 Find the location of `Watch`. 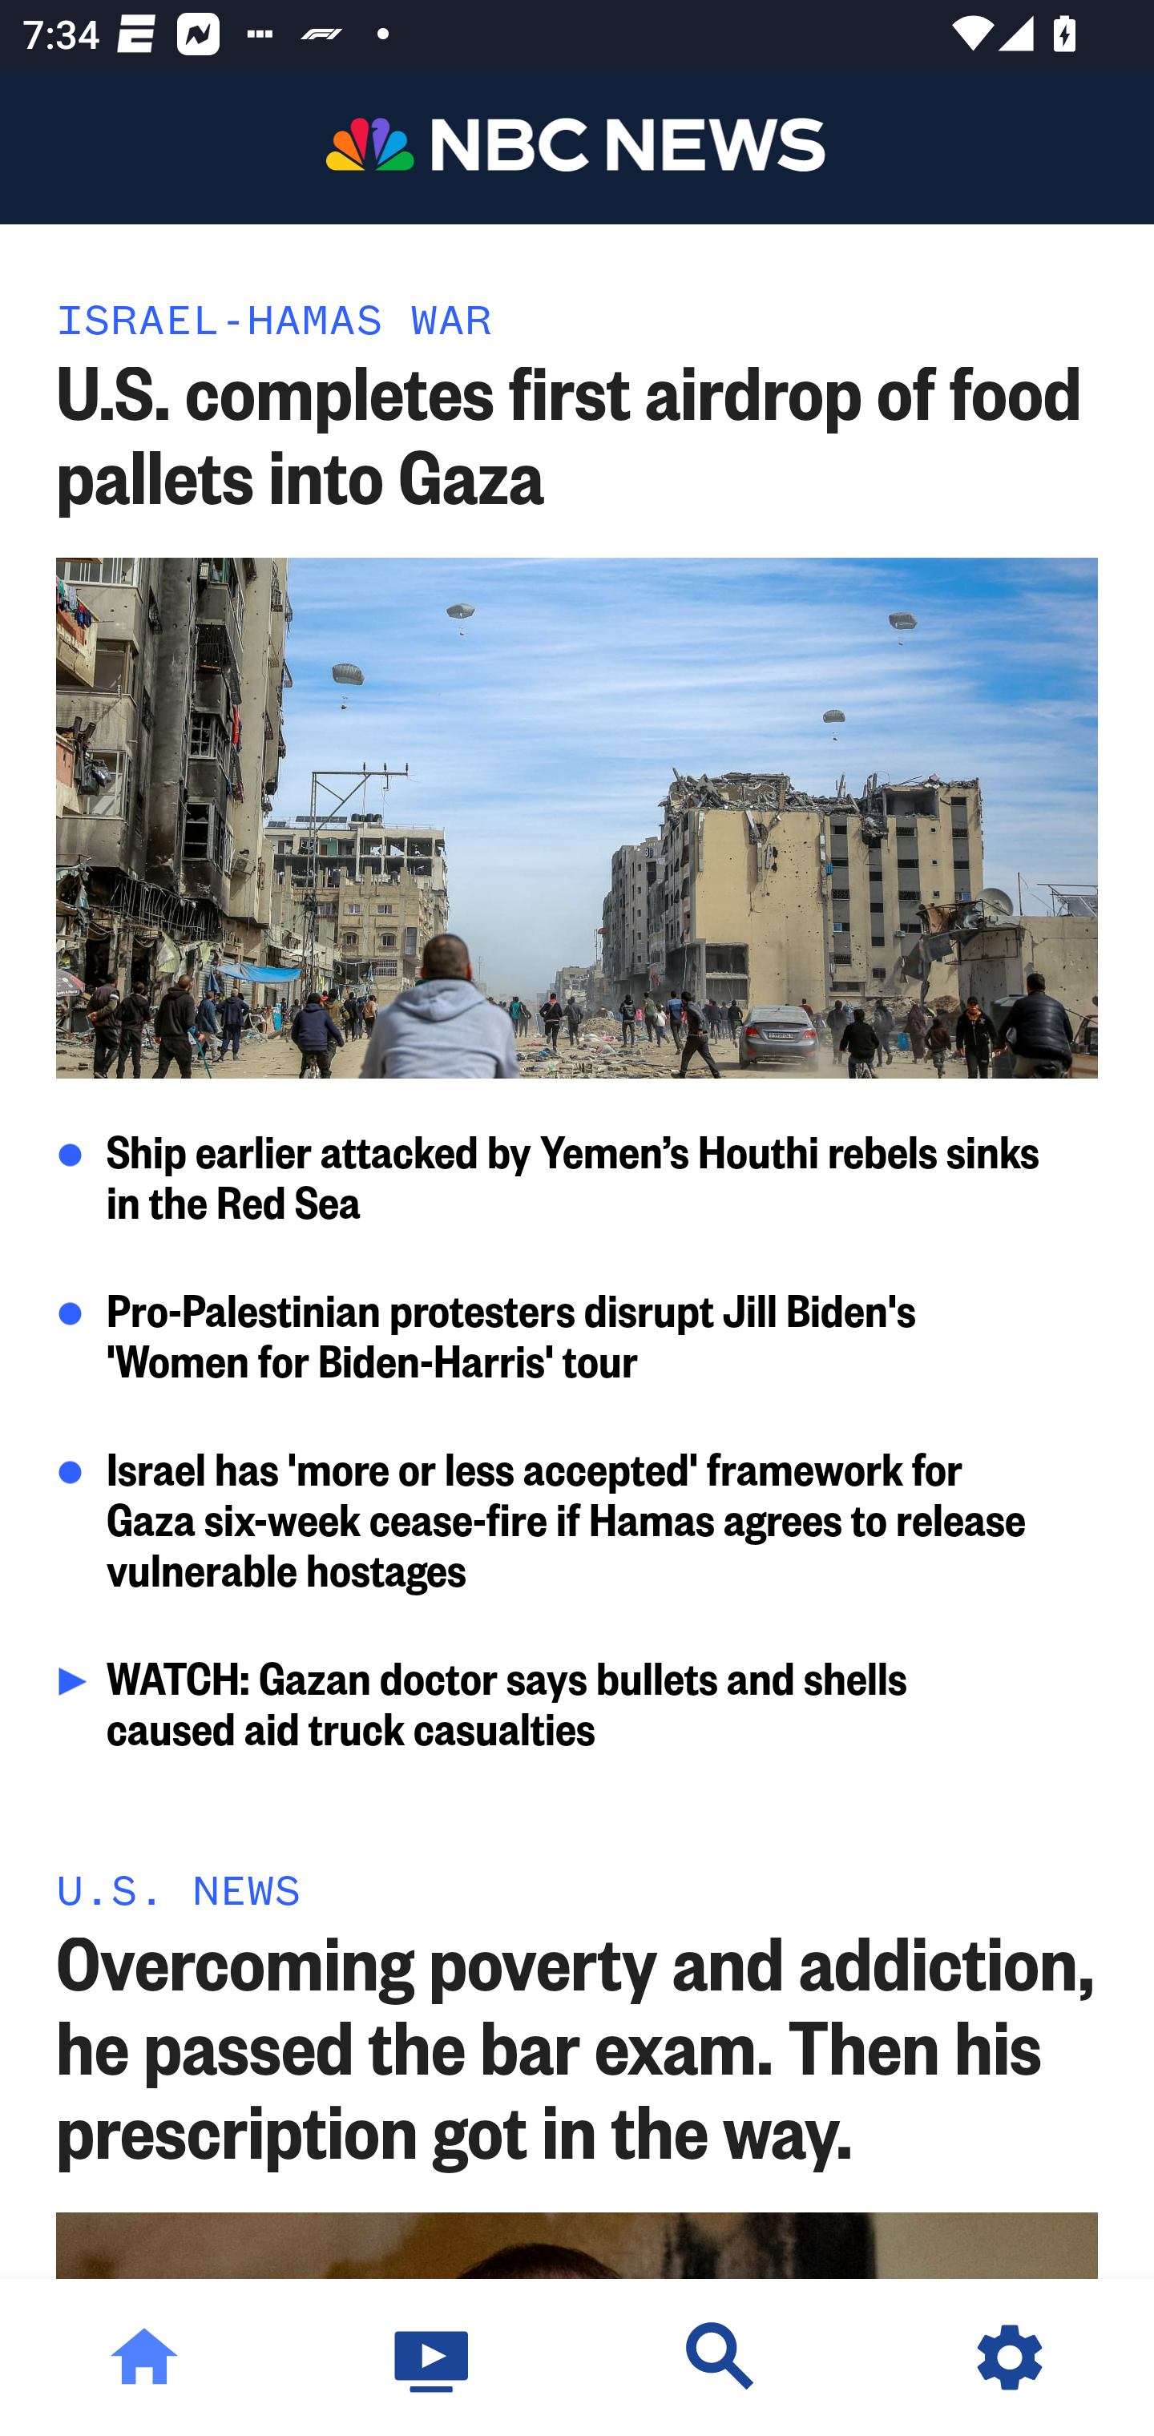

Watch is located at coordinates (433, 2357).